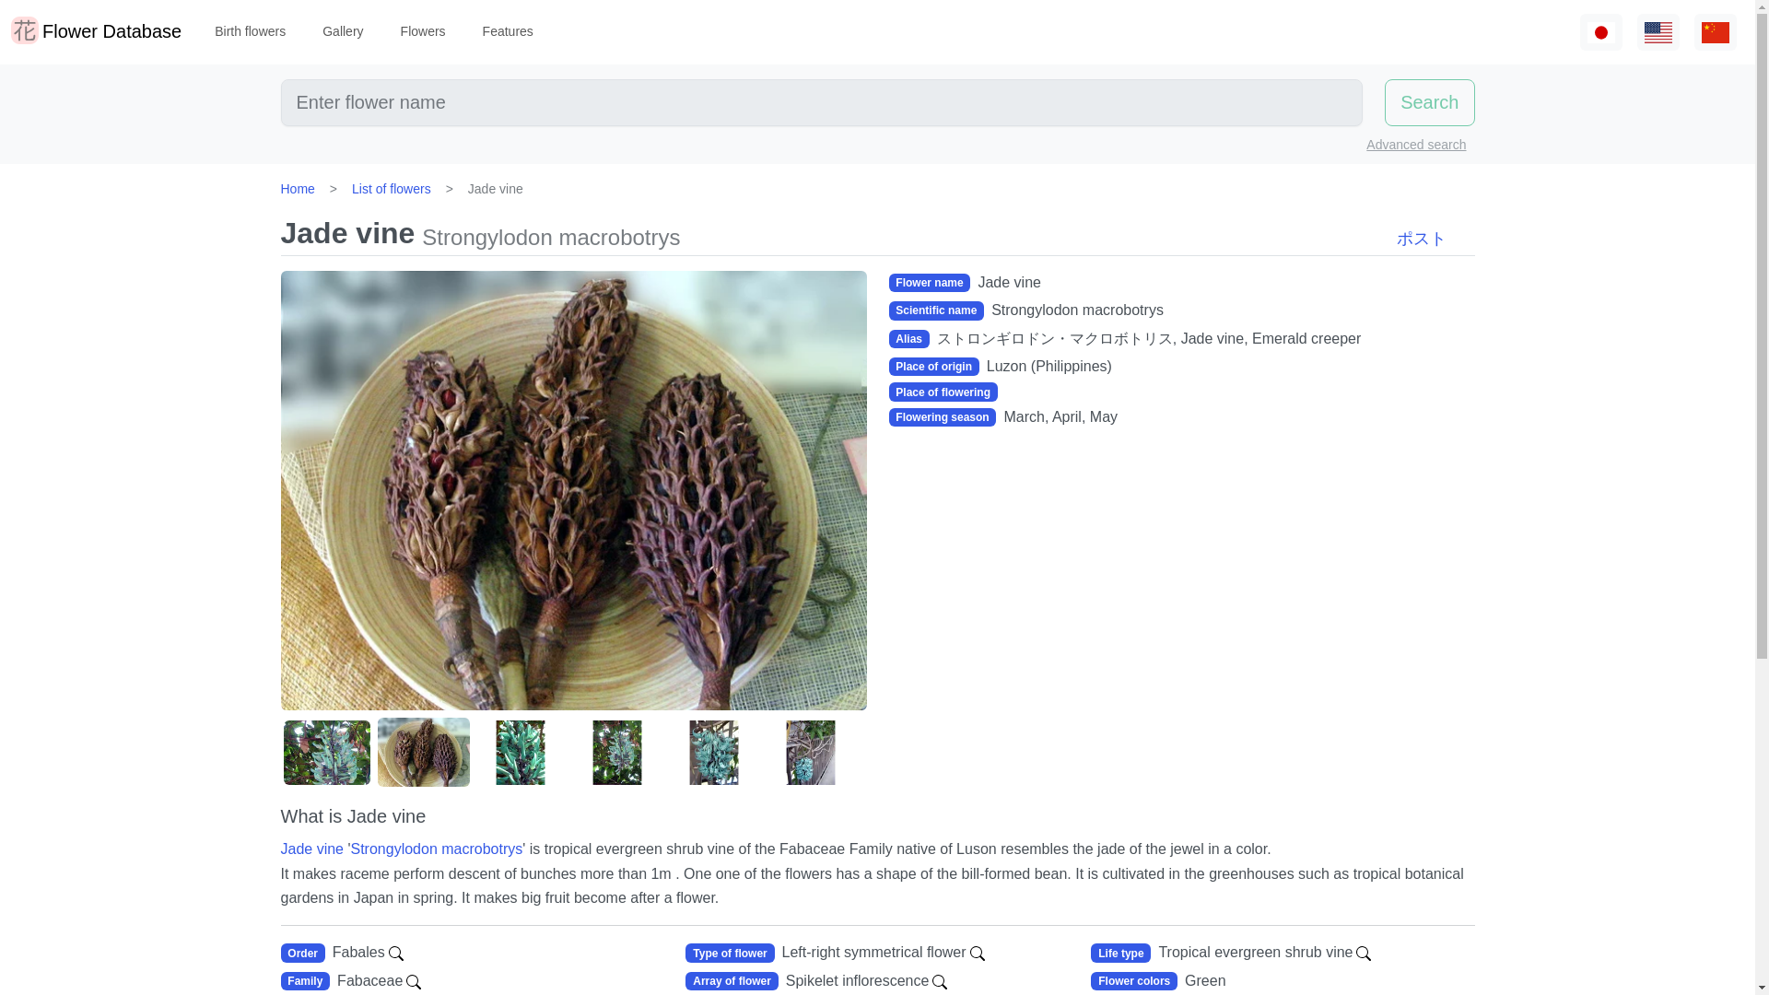  Describe the element at coordinates (436, 848) in the screenshot. I see `Strongylodon macrobotrys` at that location.